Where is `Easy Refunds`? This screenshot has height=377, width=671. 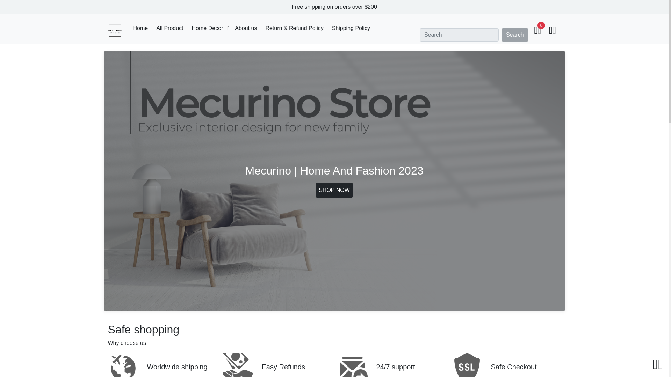
Easy Refunds is located at coordinates (277, 365).